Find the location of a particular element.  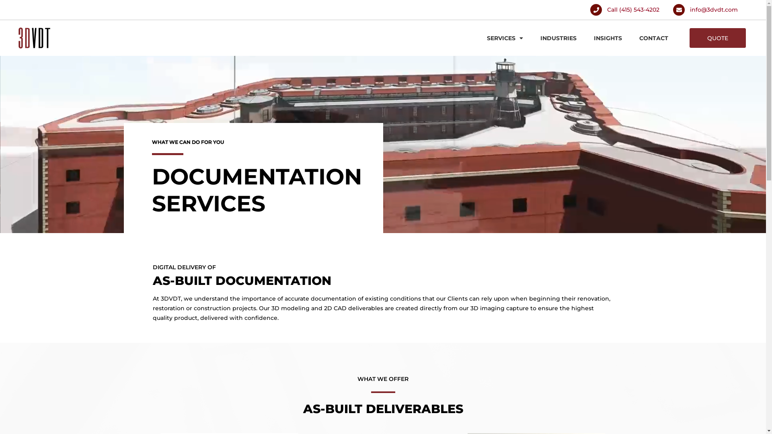

INSIGHTS is located at coordinates (608, 38).